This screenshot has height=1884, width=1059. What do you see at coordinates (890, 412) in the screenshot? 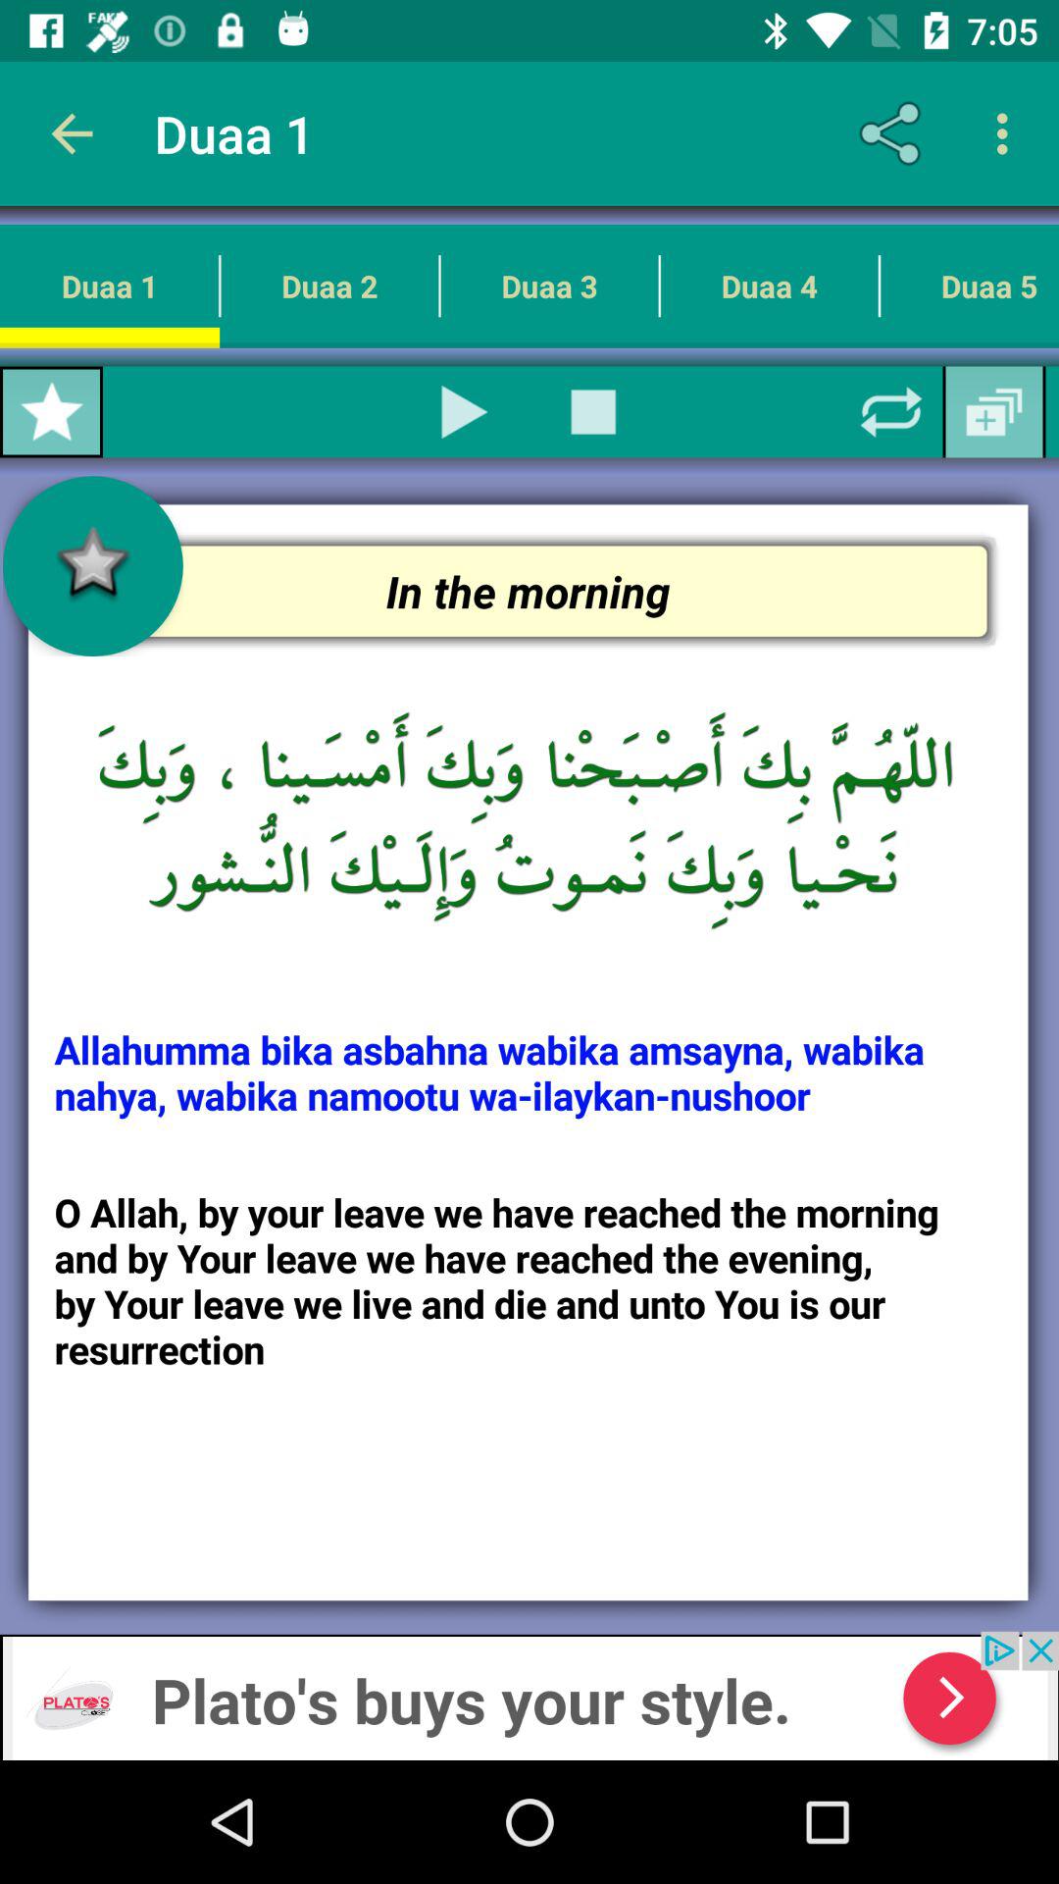
I see `shuffle` at bounding box center [890, 412].